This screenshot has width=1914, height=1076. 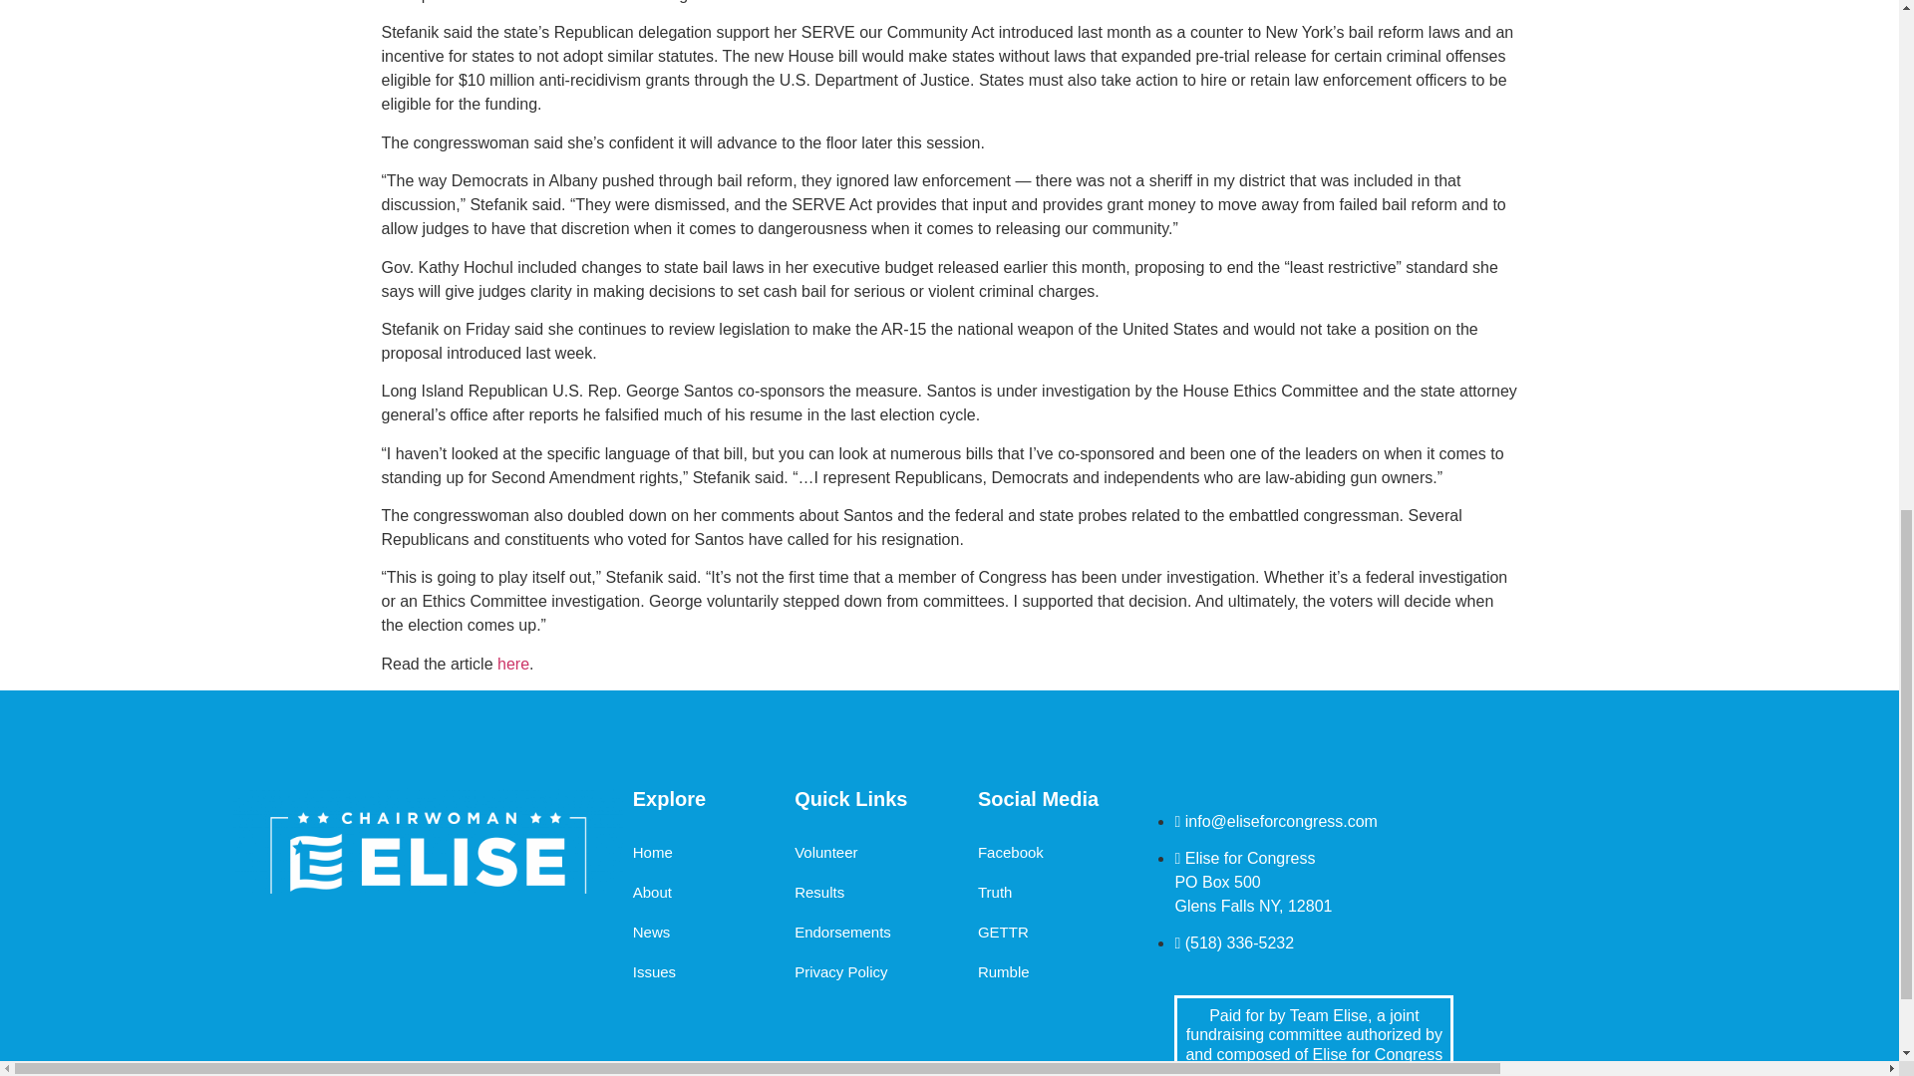 What do you see at coordinates (1003, 971) in the screenshot?
I see `Rumble` at bounding box center [1003, 971].